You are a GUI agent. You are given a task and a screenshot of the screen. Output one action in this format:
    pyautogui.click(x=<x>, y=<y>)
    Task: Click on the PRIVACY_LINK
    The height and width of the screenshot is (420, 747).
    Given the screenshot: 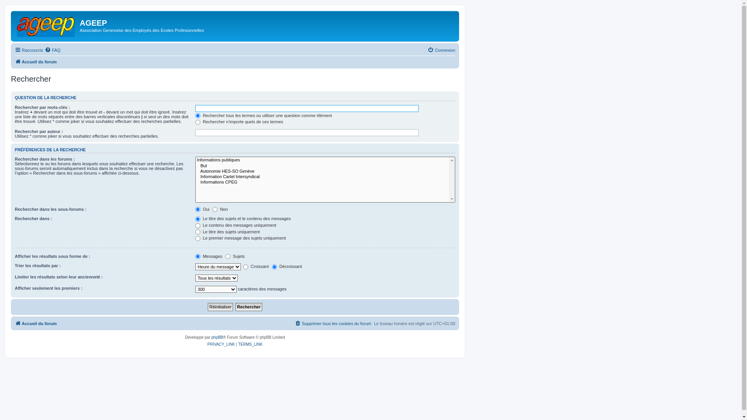 What is the action you would take?
    pyautogui.click(x=221, y=345)
    